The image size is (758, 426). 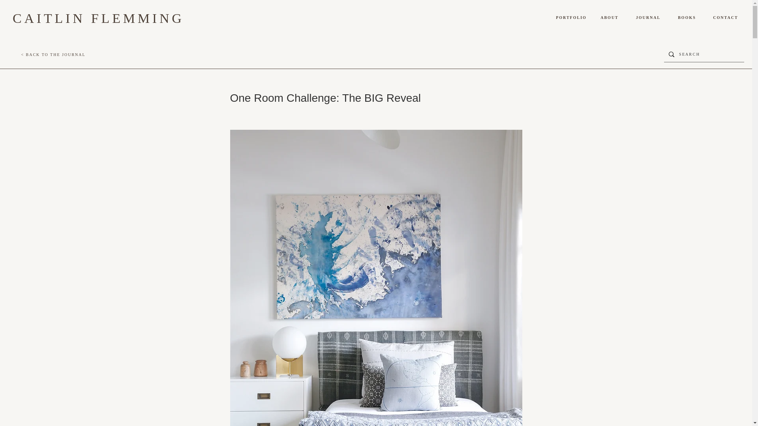 I want to click on ABOUT, so click(x=610, y=17).